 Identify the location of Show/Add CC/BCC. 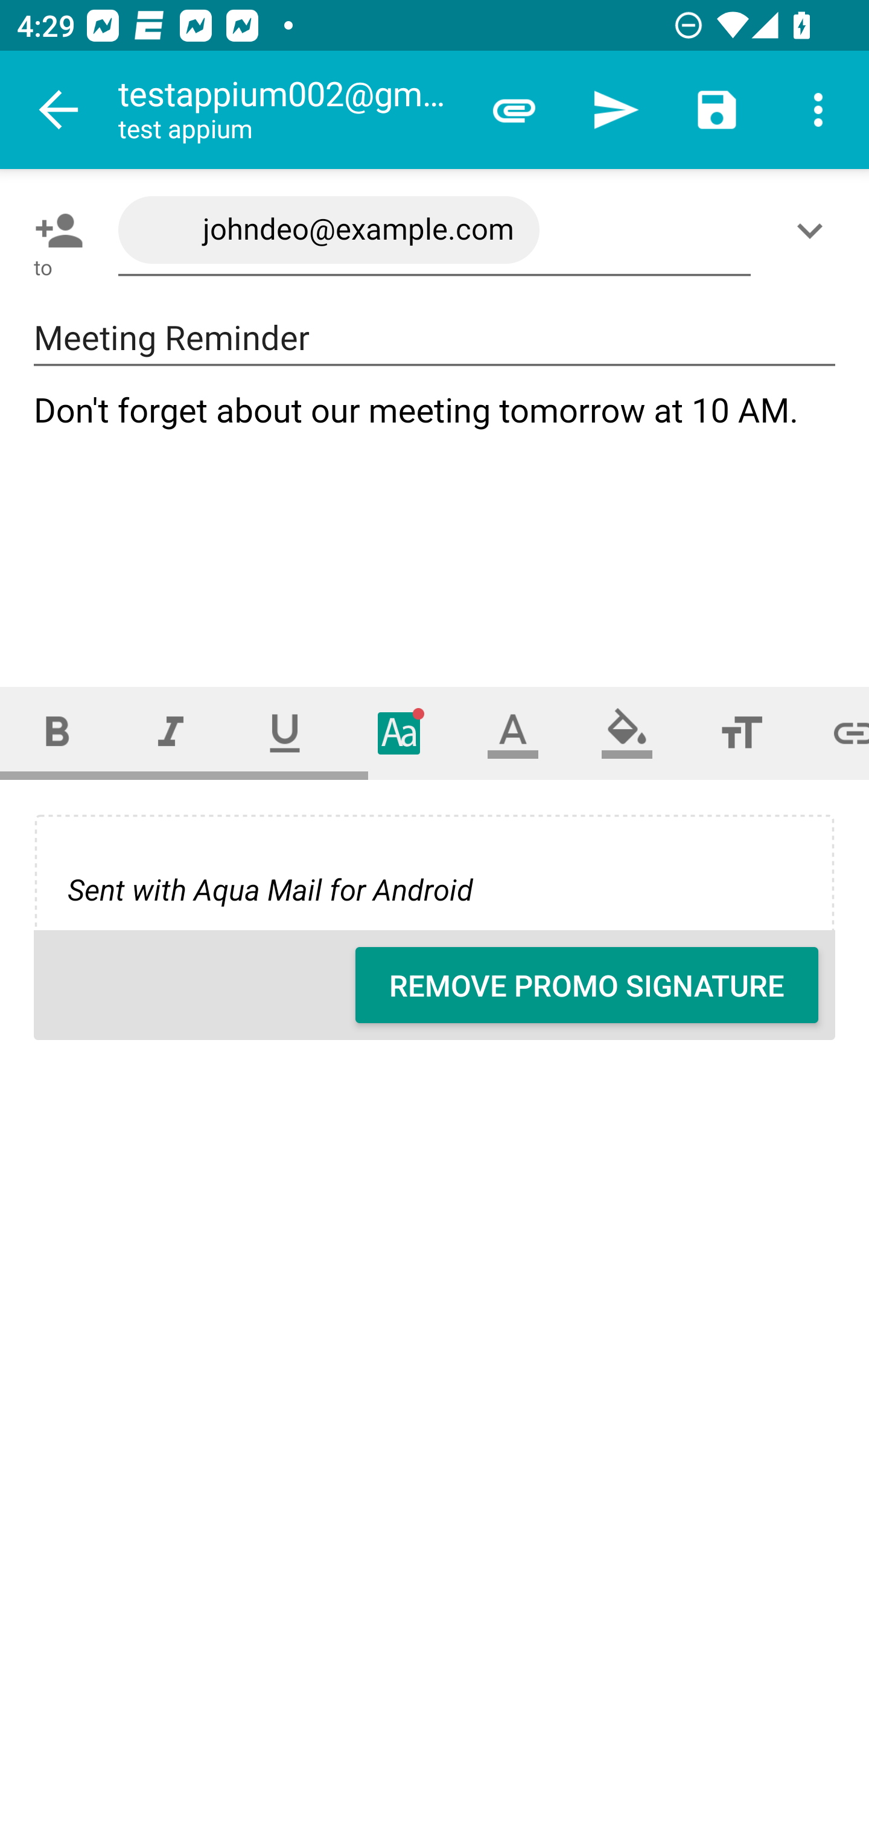
(814, 230).